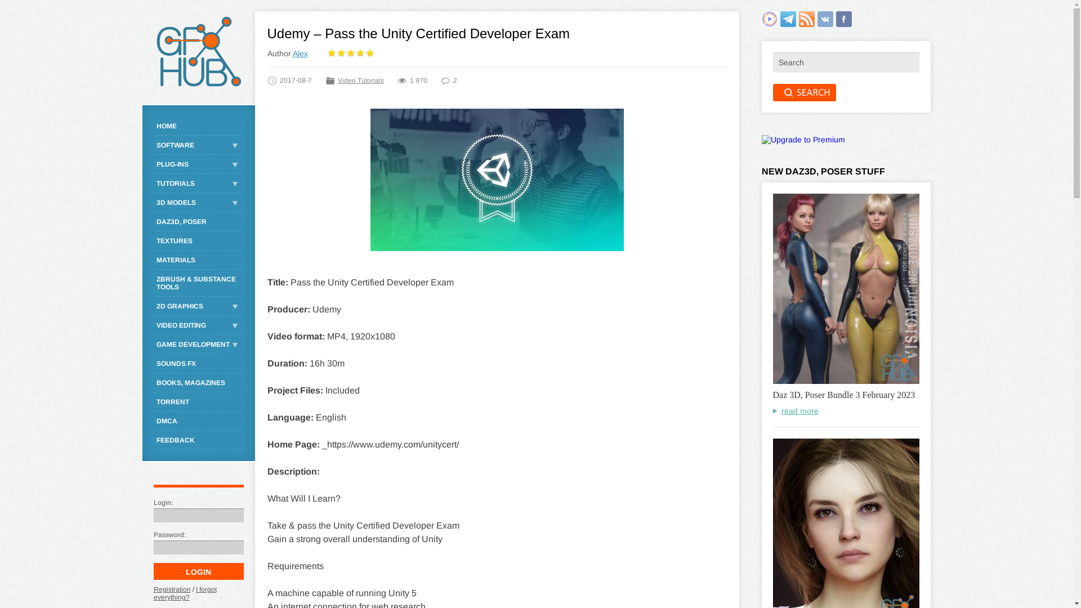 The height and width of the screenshot is (608, 1081). What do you see at coordinates (350, 53) in the screenshot?
I see `3` at bounding box center [350, 53].